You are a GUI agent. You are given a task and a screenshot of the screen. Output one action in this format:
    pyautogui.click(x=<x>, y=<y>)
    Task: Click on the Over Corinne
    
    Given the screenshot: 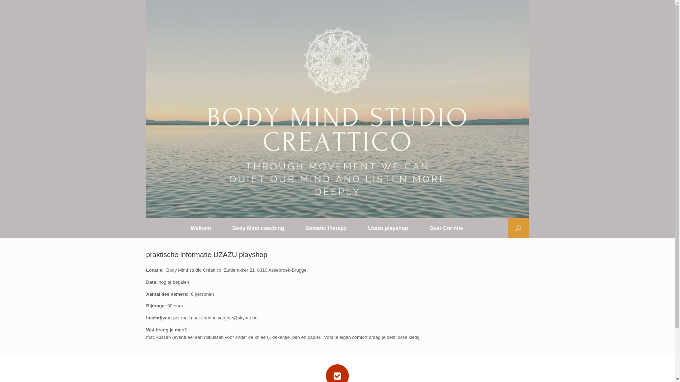 What is the action you would take?
    pyautogui.click(x=446, y=228)
    